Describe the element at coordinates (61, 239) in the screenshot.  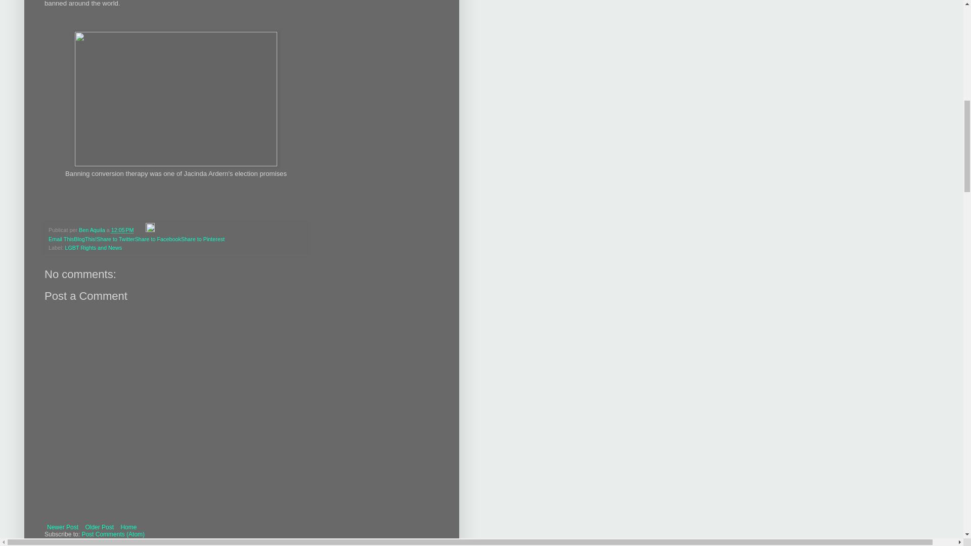
I see `Email This` at that location.